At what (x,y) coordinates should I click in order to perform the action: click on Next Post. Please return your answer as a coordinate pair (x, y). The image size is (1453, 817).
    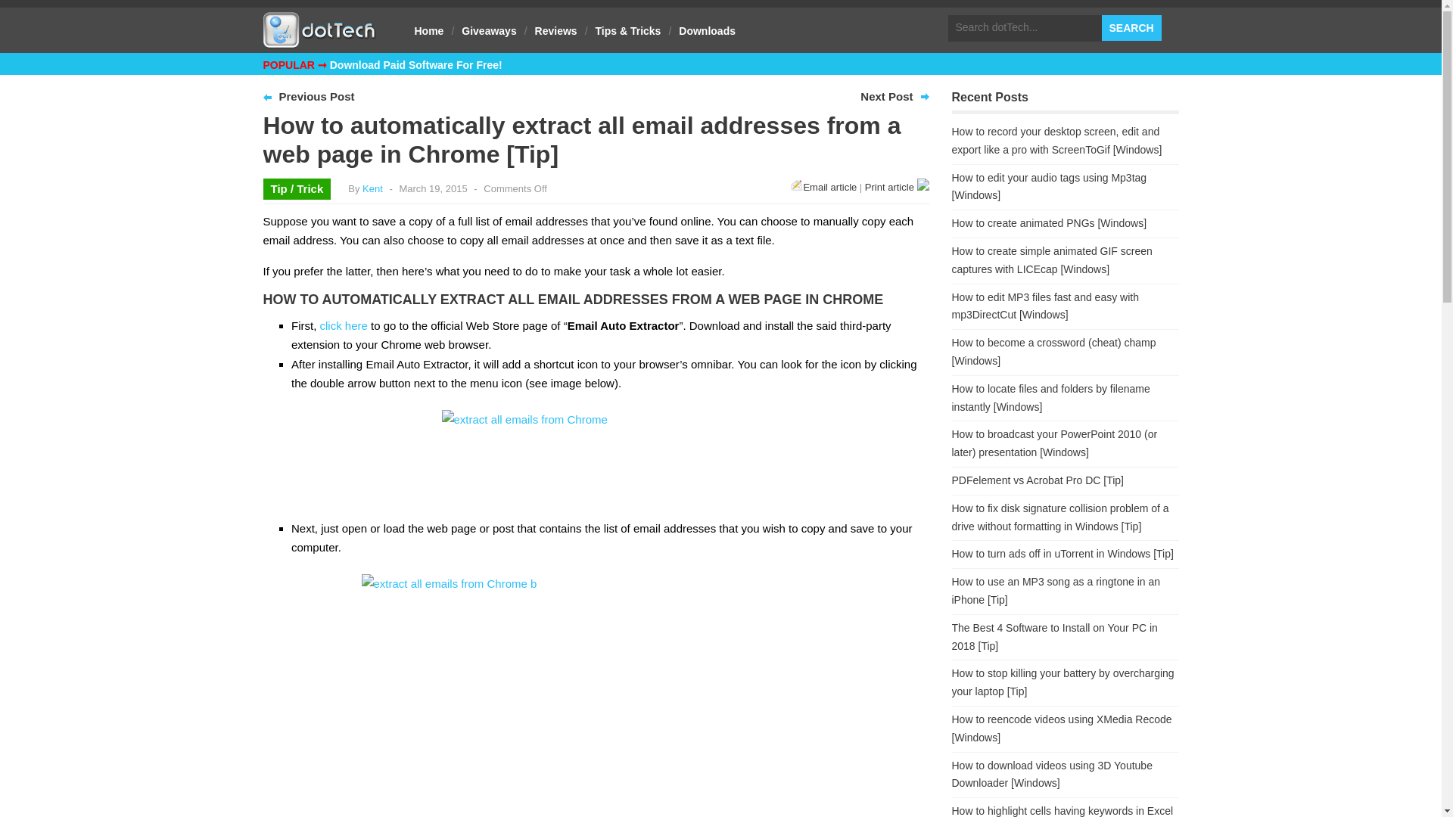
    Looking at the image, I should click on (885, 96).